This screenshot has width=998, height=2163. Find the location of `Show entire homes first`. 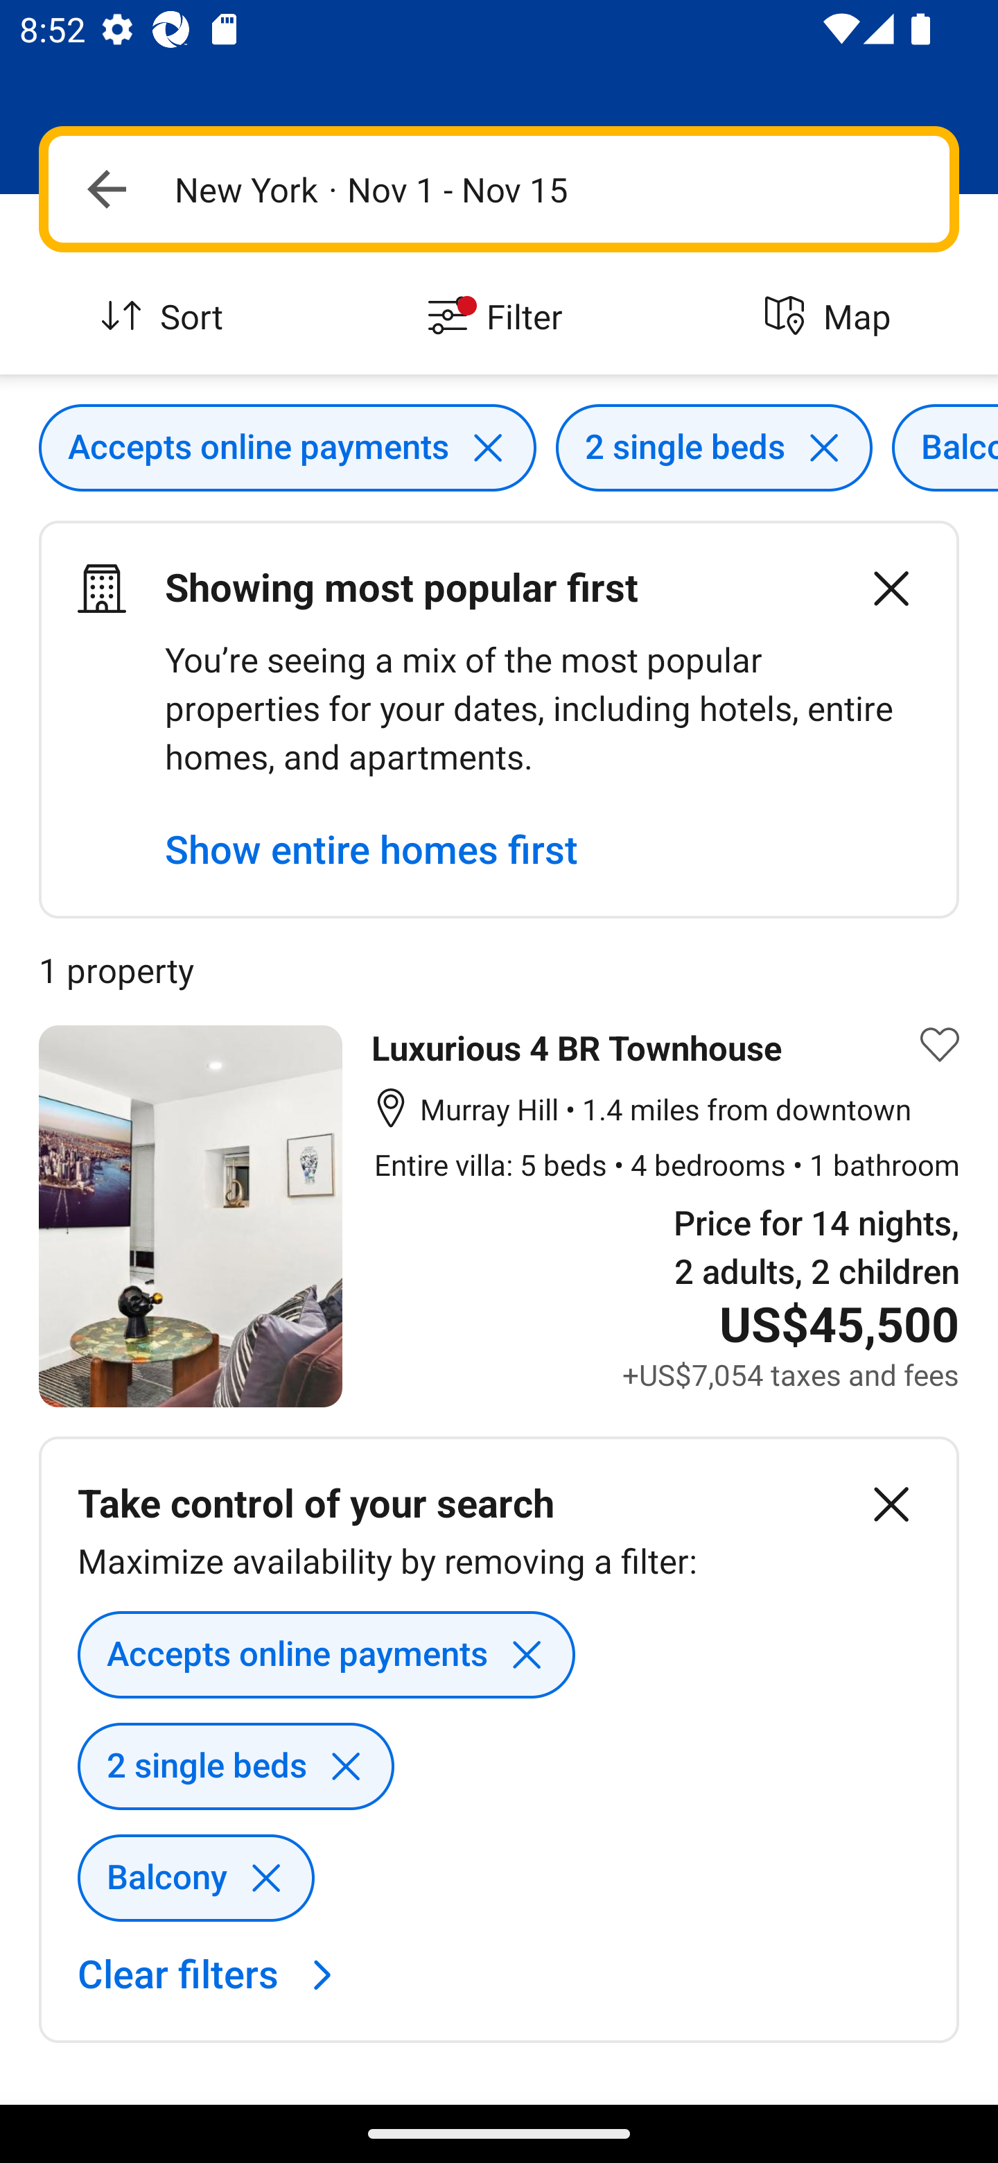

Show entire homes first is located at coordinates (371, 850).